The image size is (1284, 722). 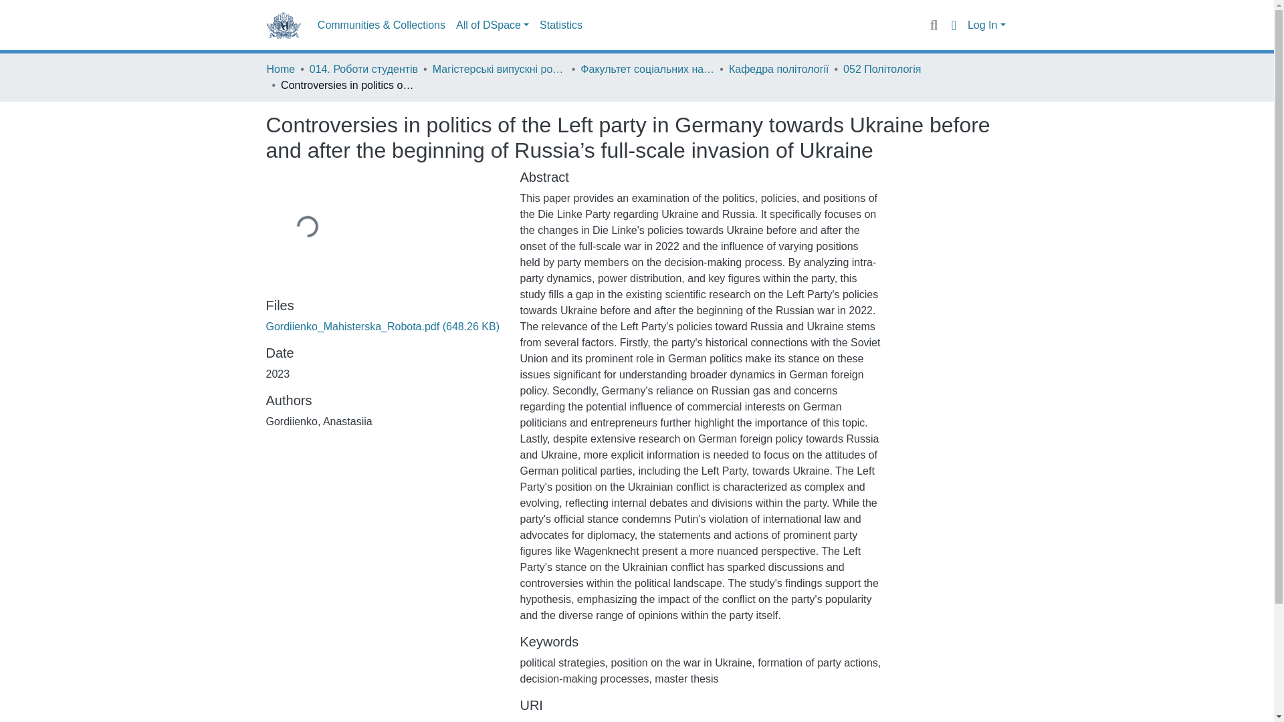 What do you see at coordinates (934, 25) in the screenshot?
I see `Search` at bounding box center [934, 25].